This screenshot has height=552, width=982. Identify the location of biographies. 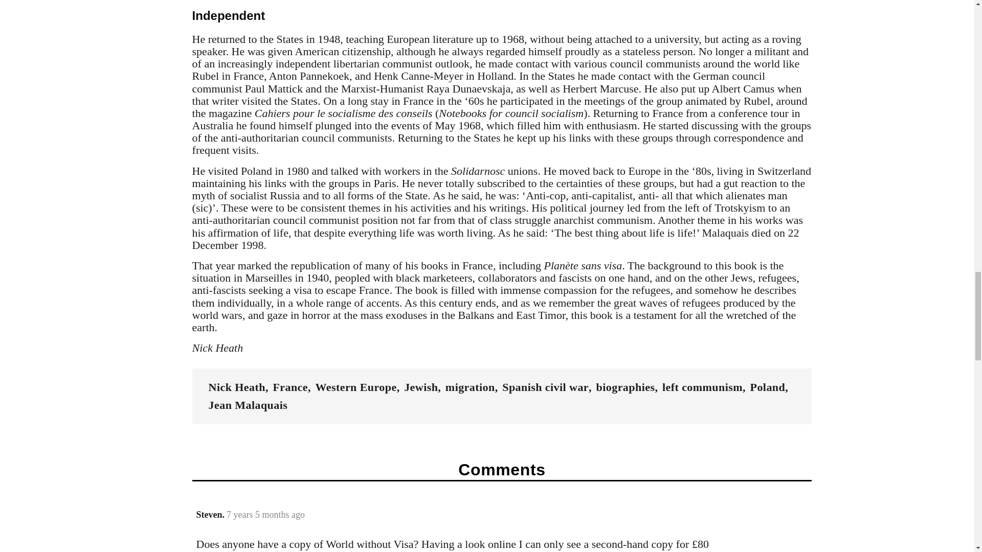
(625, 387).